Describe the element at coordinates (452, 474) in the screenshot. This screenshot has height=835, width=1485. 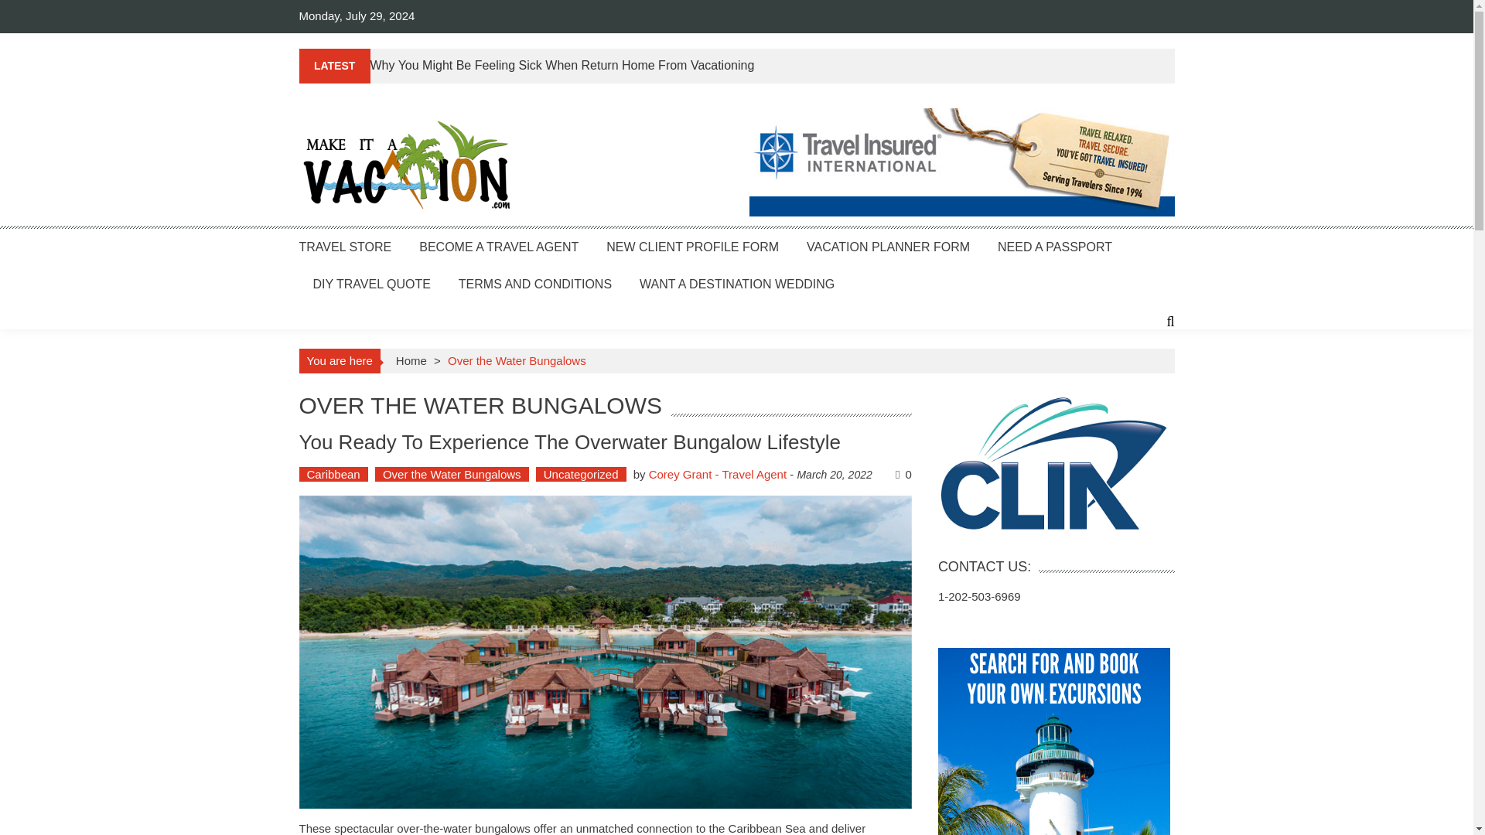
I see `Over the Water Bungalows` at that location.